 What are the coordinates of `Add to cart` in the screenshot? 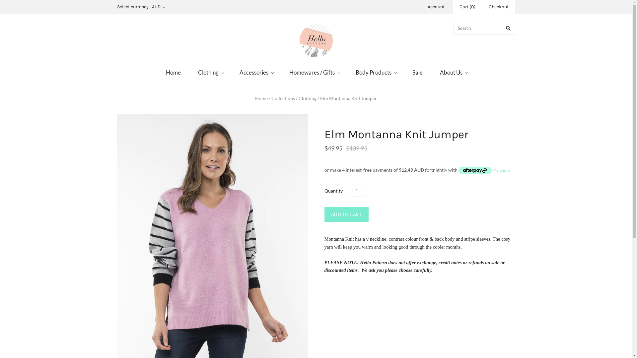 It's located at (346, 214).